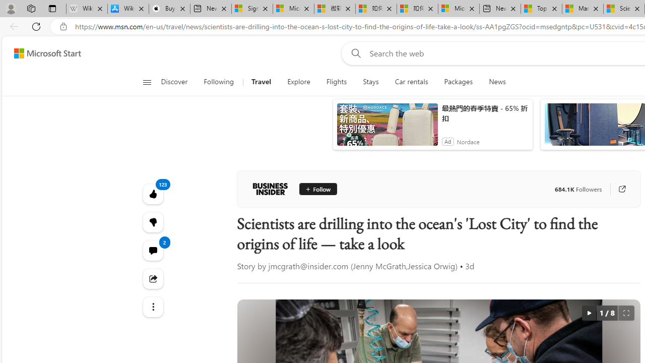 This screenshot has width=645, height=363. What do you see at coordinates (252, 9) in the screenshot?
I see `Sign in to your Microsoft account` at bounding box center [252, 9].